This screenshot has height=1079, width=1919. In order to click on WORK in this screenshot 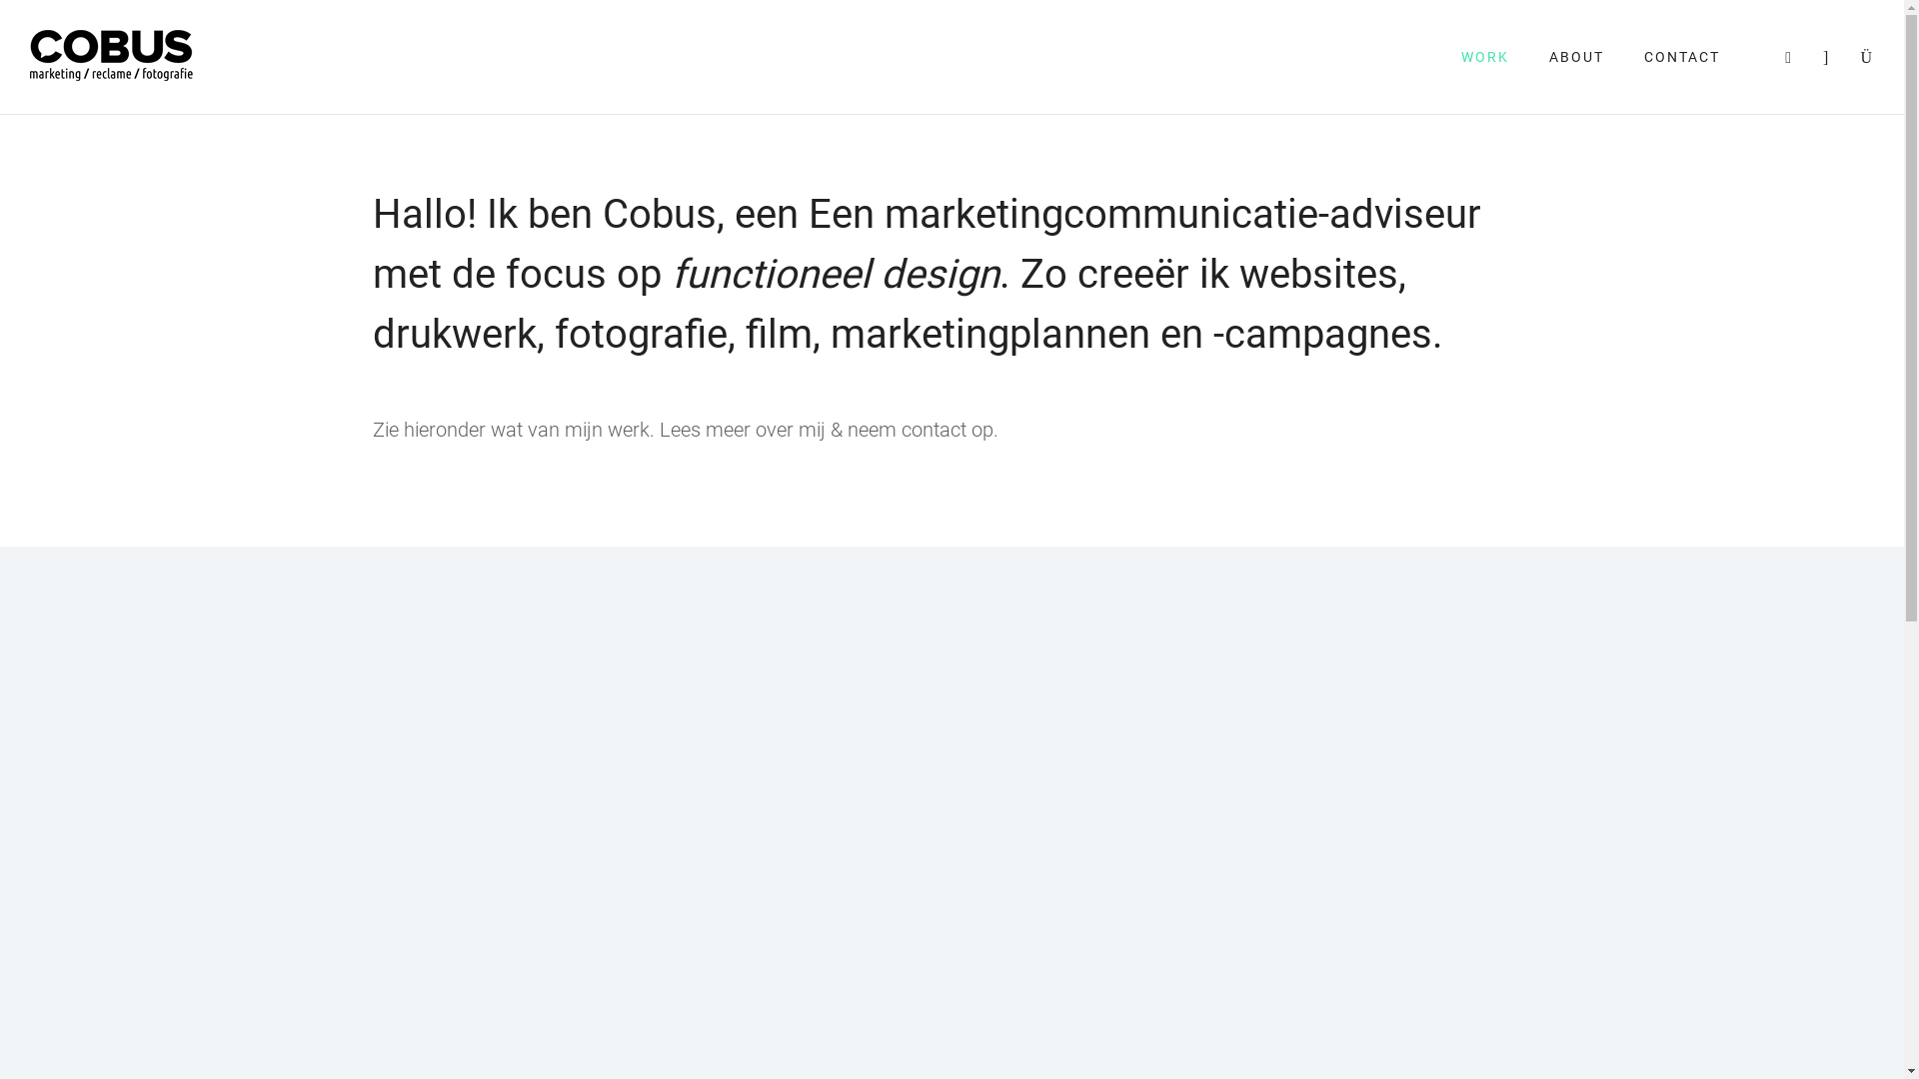, I will do `click(1485, 57)`.